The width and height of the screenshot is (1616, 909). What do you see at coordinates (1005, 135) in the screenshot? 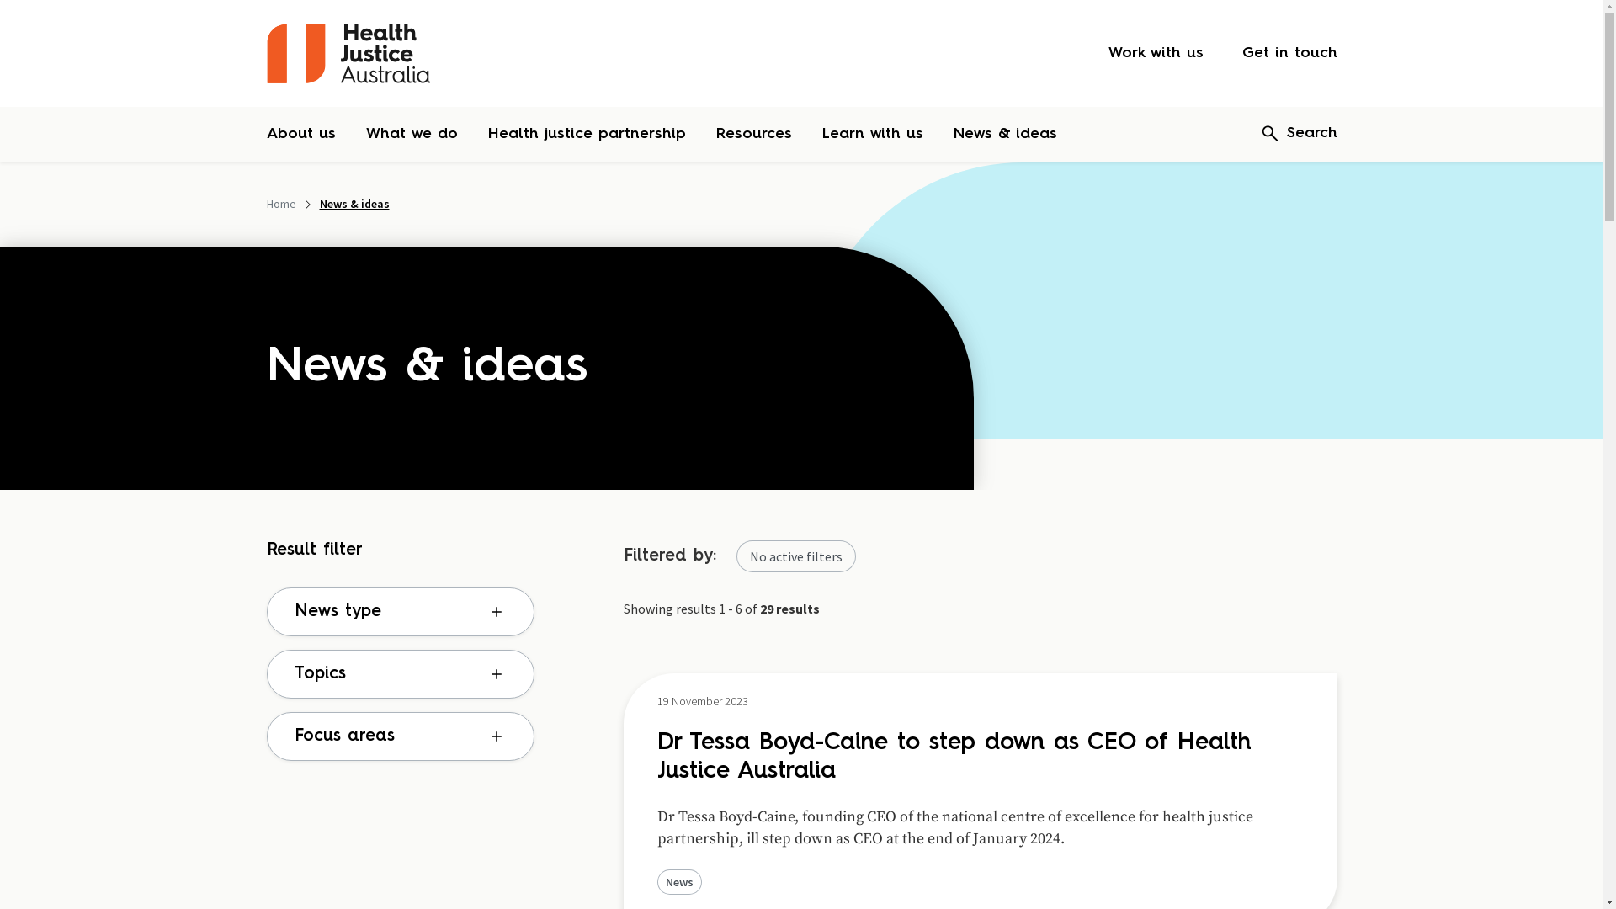
I see `News & ideas` at bounding box center [1005, 135].